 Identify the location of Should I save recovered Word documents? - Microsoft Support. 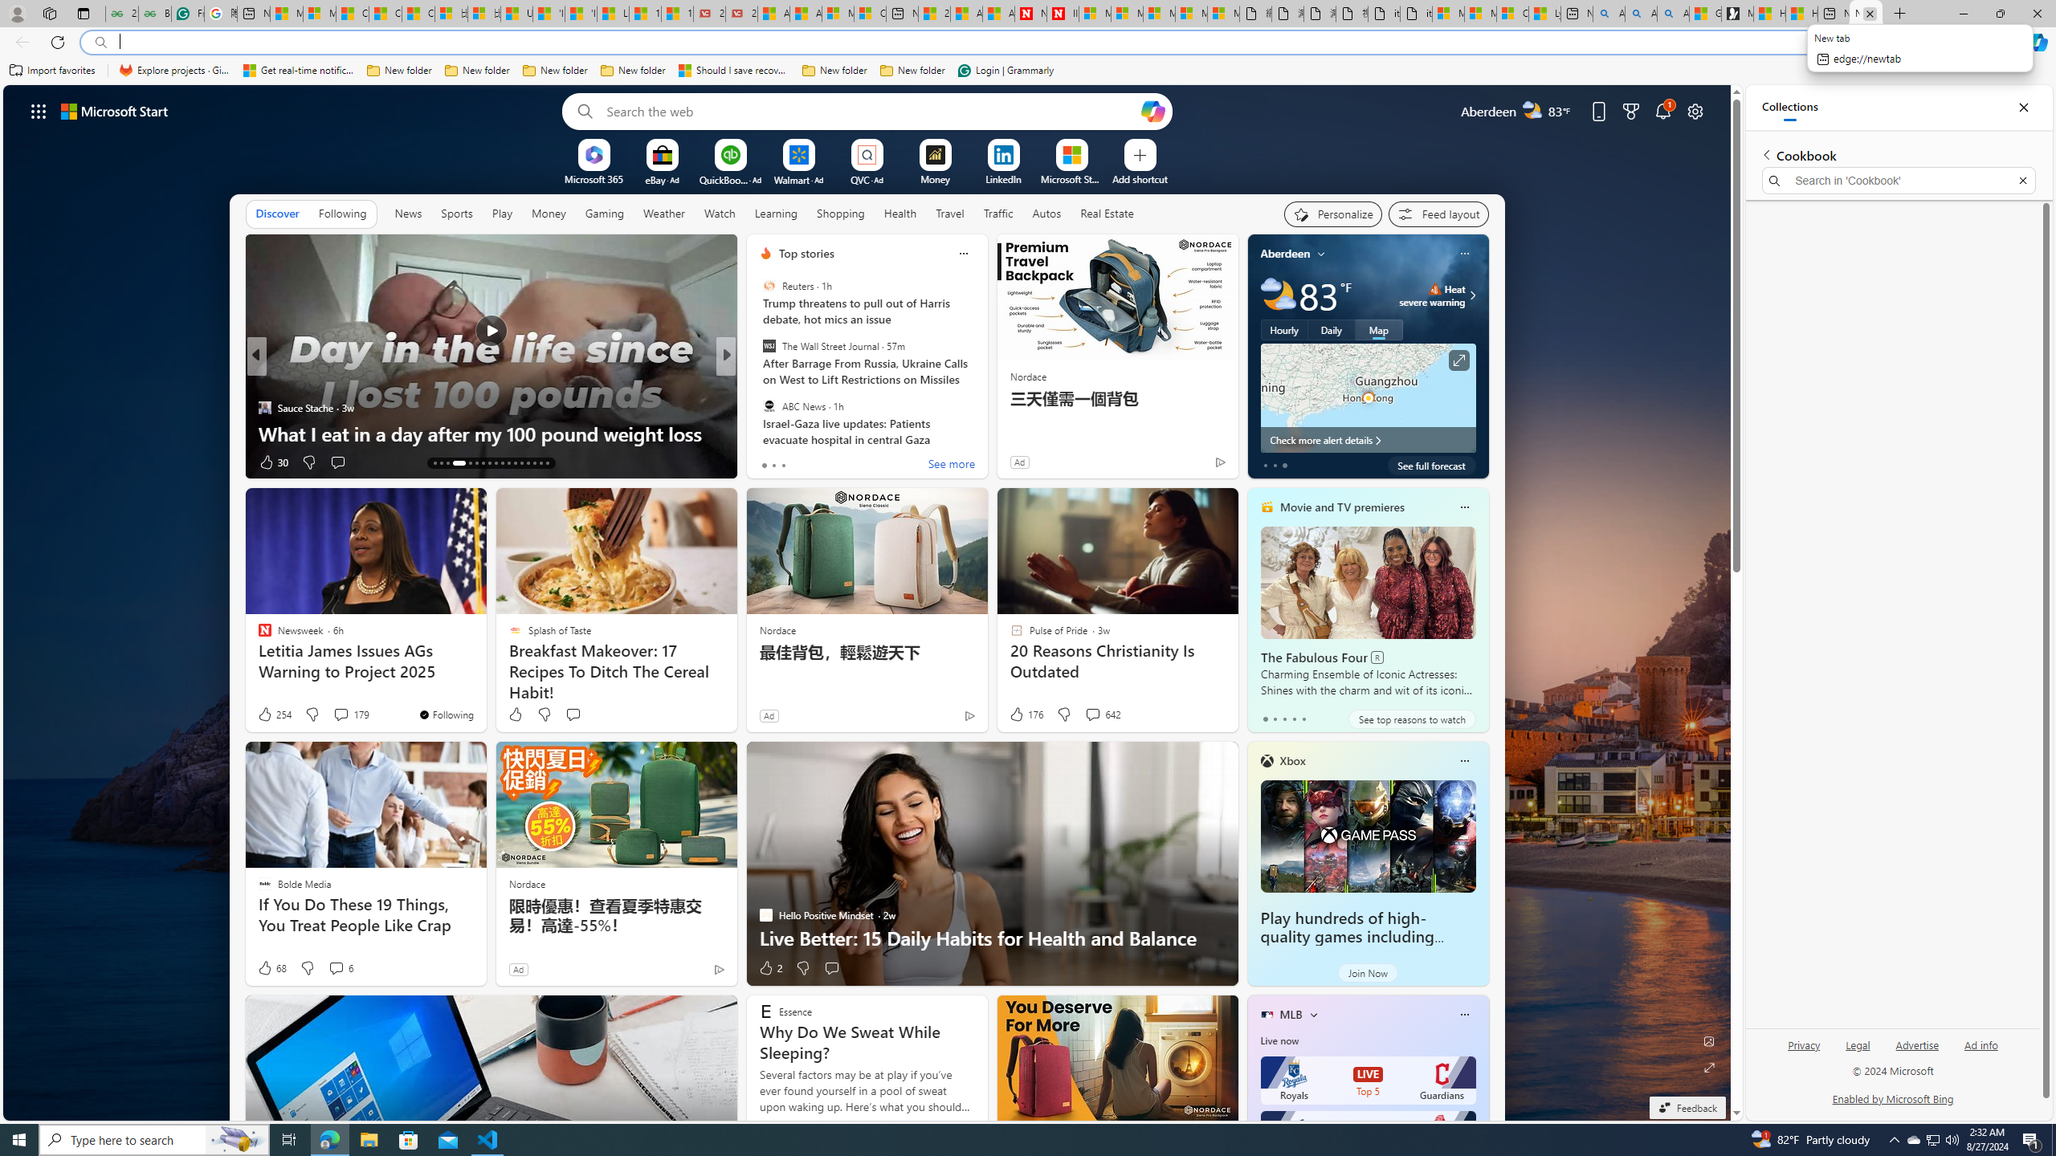
(734, 71).